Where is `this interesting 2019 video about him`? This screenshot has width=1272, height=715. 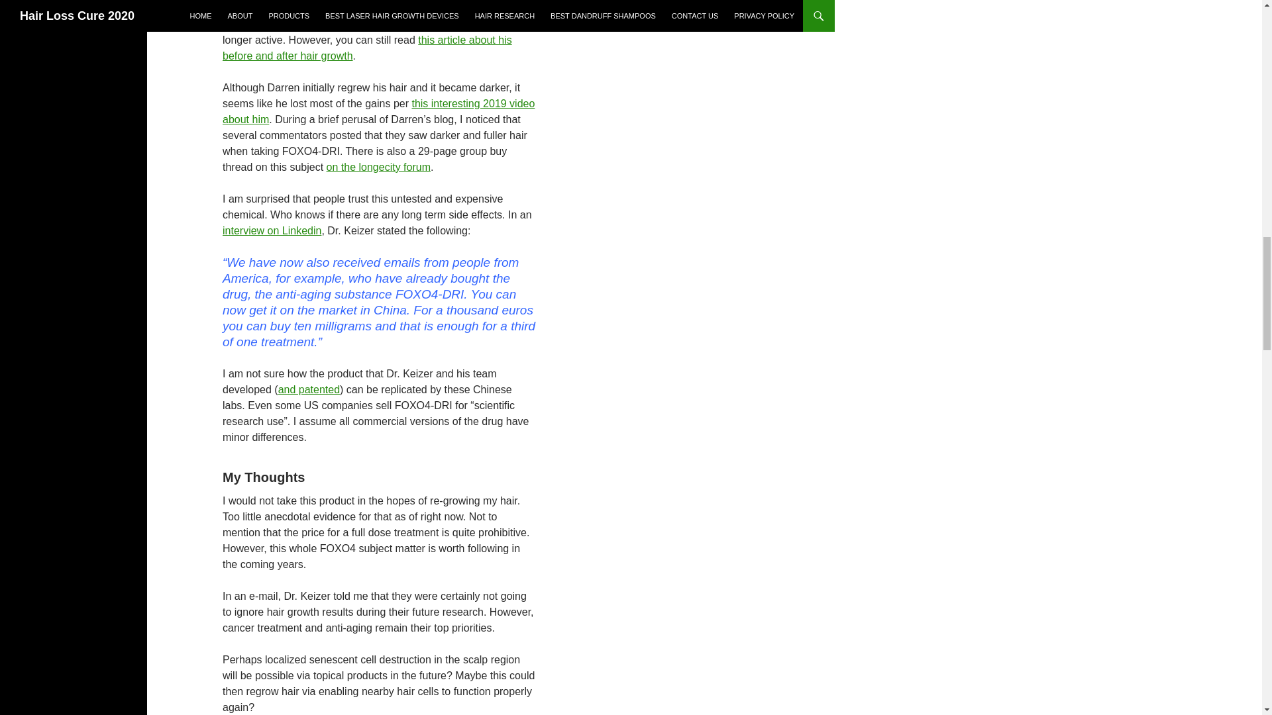 this interesting 2019 video about him is located at coordinates (378, 111).